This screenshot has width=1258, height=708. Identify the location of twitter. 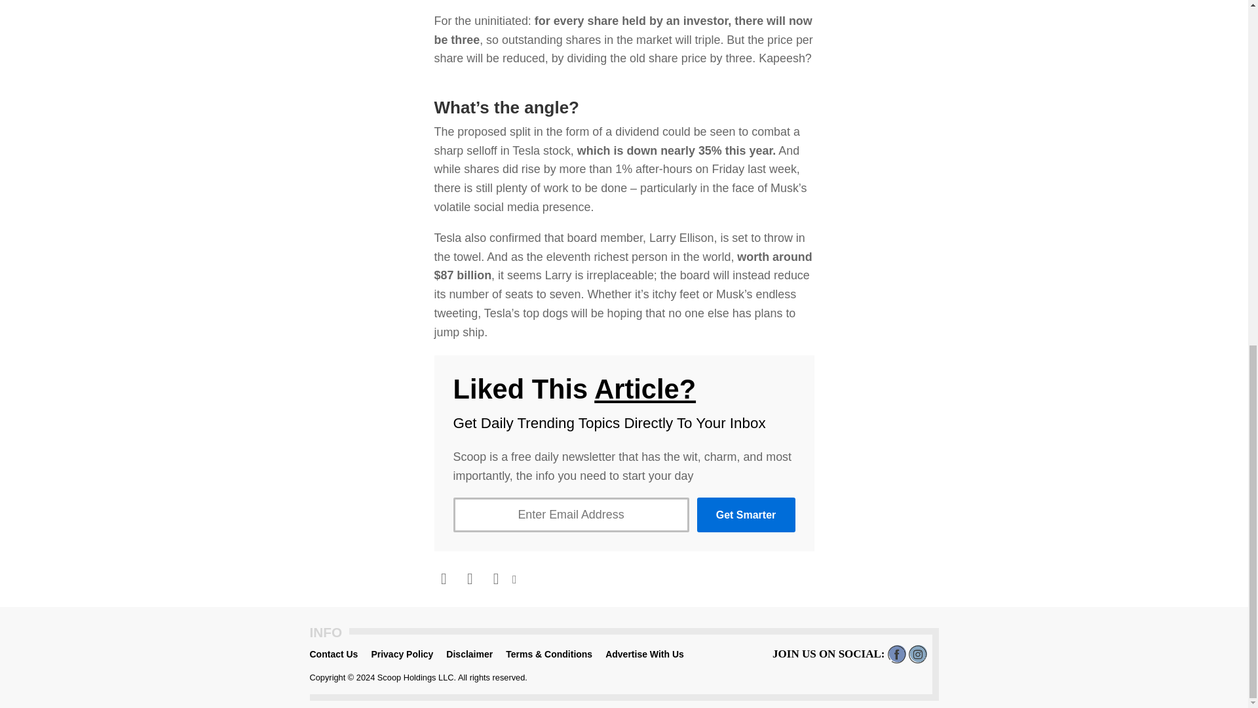
(469, 581).